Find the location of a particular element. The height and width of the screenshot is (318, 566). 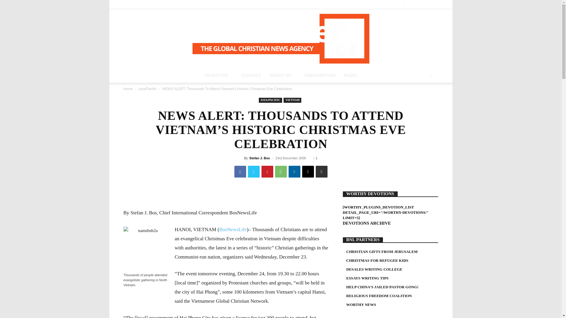

Soundcloud is located at coordinates (414, 4).